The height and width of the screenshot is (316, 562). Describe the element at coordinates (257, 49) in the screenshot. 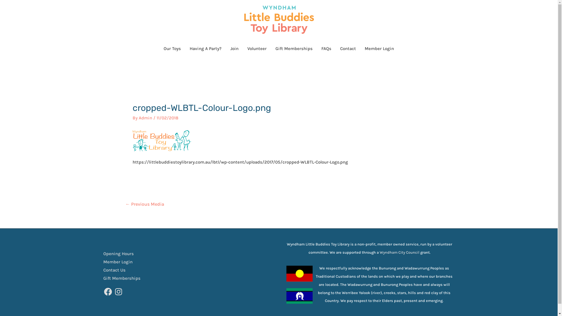

I see `Volunteer` at that location.